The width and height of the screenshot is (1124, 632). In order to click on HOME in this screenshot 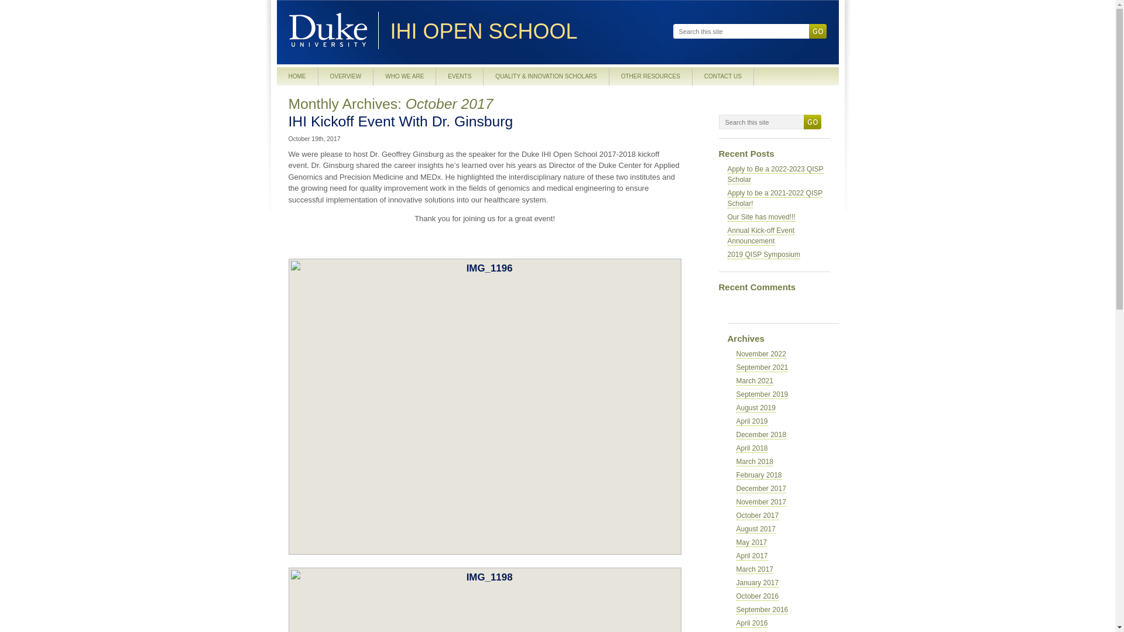, I will do `click(297, 76)`.